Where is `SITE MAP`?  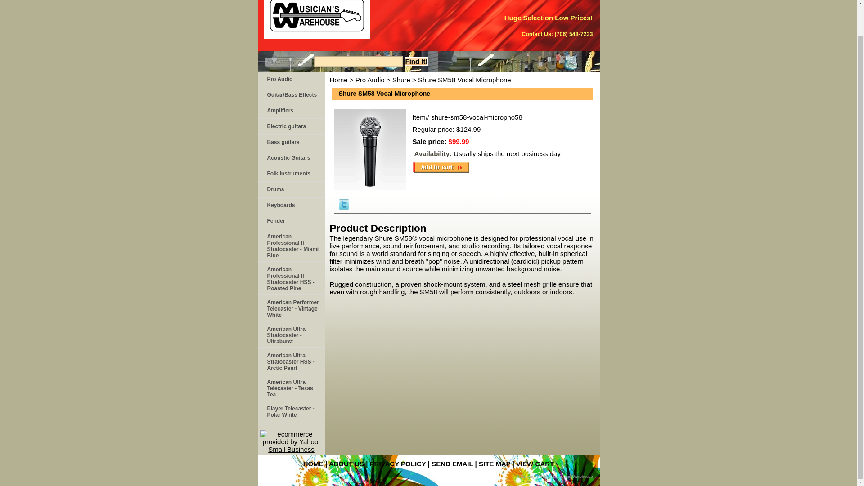
SITE MAP is located at coordinates (494, 463).